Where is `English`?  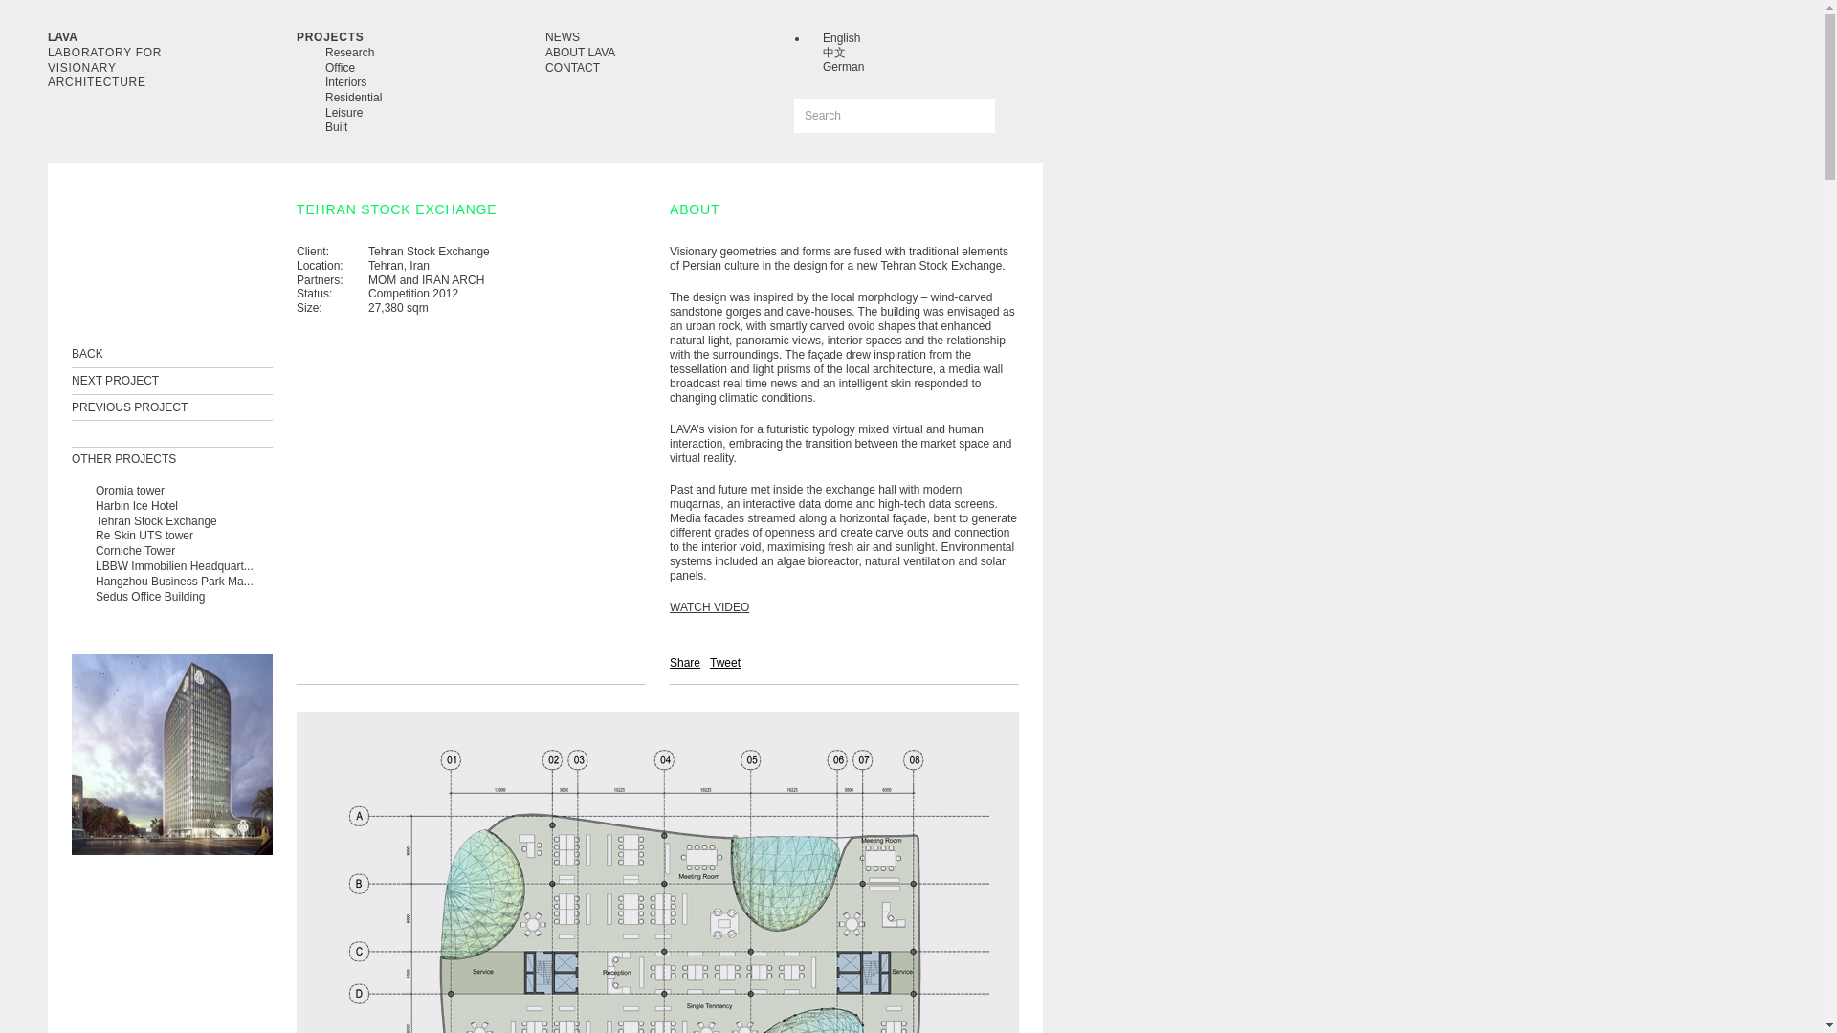
English is located at coordinates (841, 38).